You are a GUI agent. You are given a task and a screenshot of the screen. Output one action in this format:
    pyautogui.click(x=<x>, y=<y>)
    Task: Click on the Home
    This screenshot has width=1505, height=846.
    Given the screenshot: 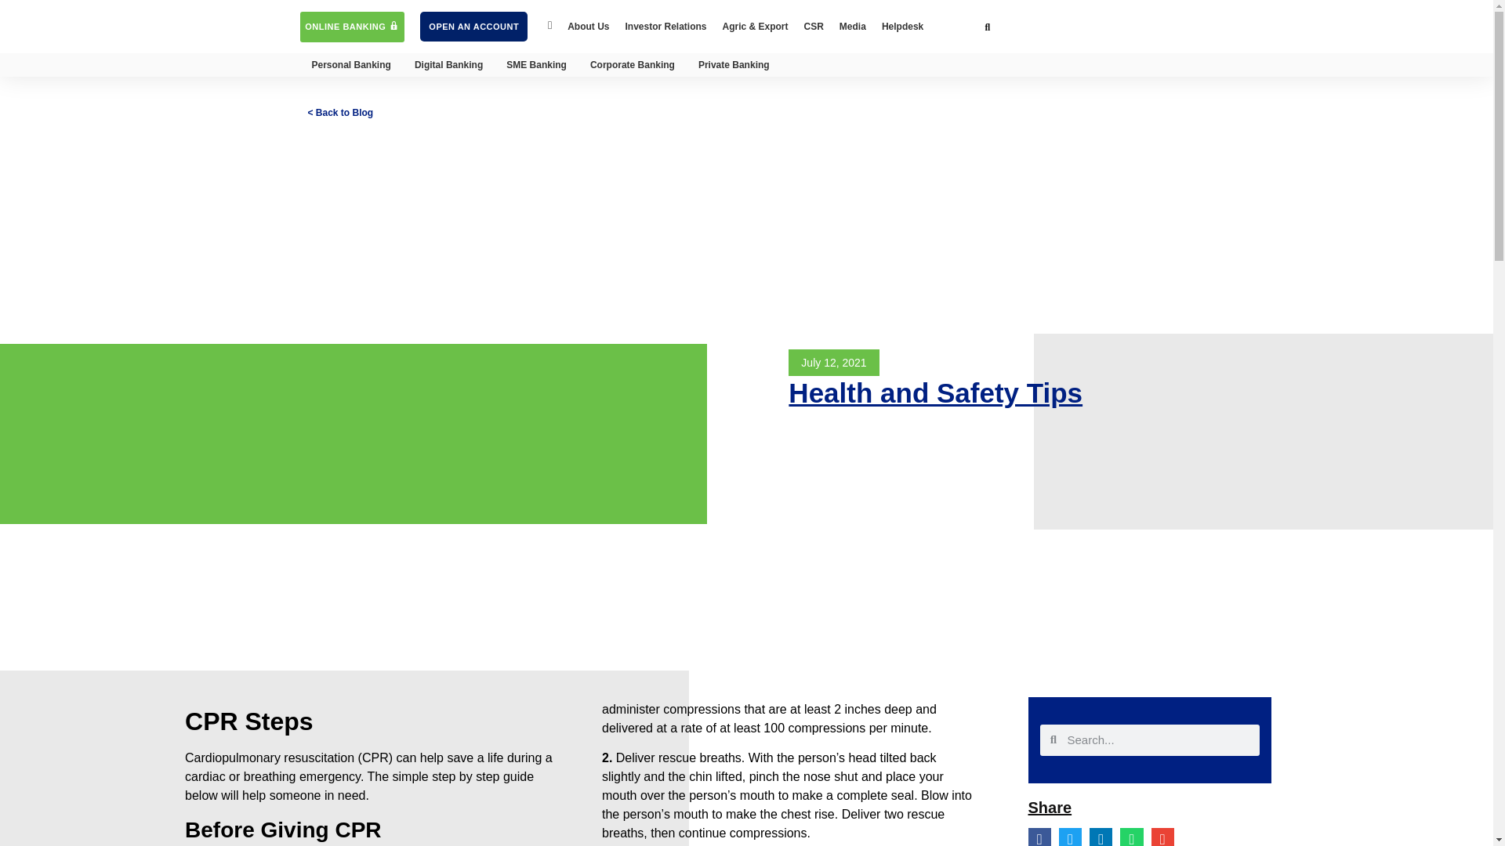 What is the action you would take?
    pyautogui.click(x=550, y=27)
    